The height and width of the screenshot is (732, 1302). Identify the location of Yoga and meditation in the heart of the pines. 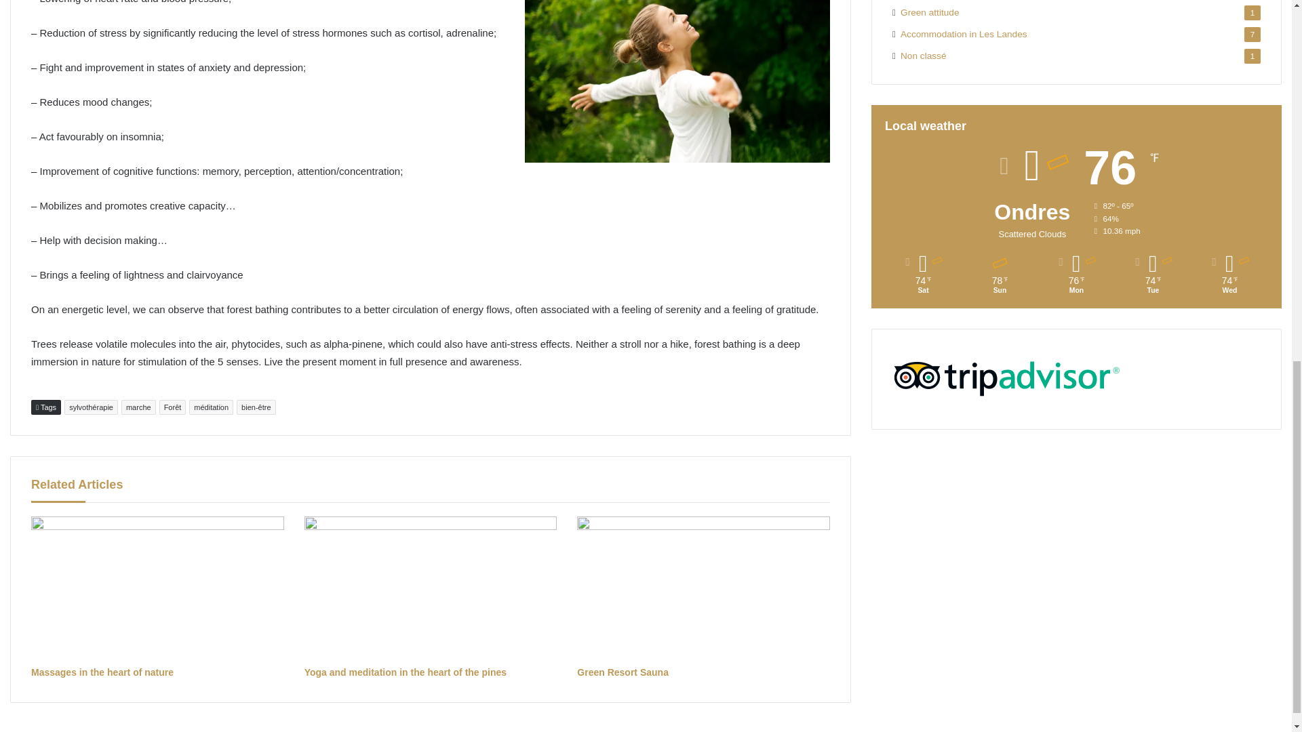
(406, 672).